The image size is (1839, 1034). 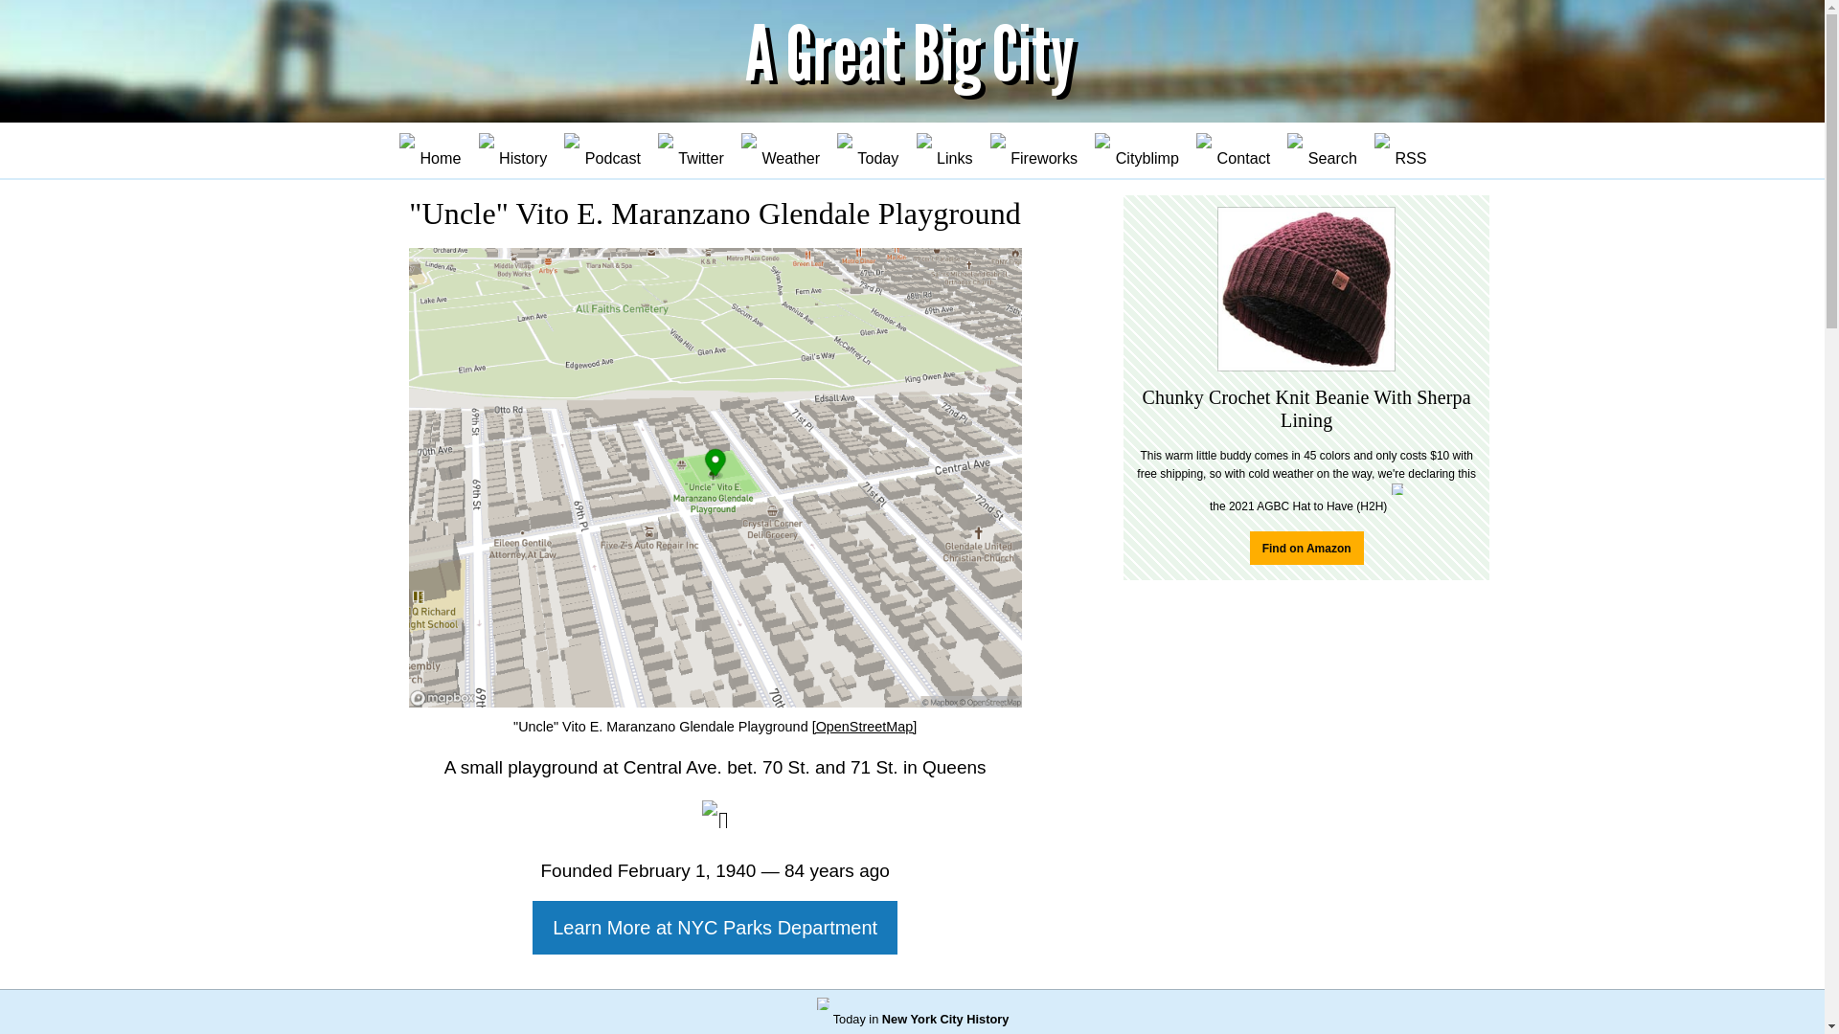 I want to click on Home, so click(x=429, y=152).